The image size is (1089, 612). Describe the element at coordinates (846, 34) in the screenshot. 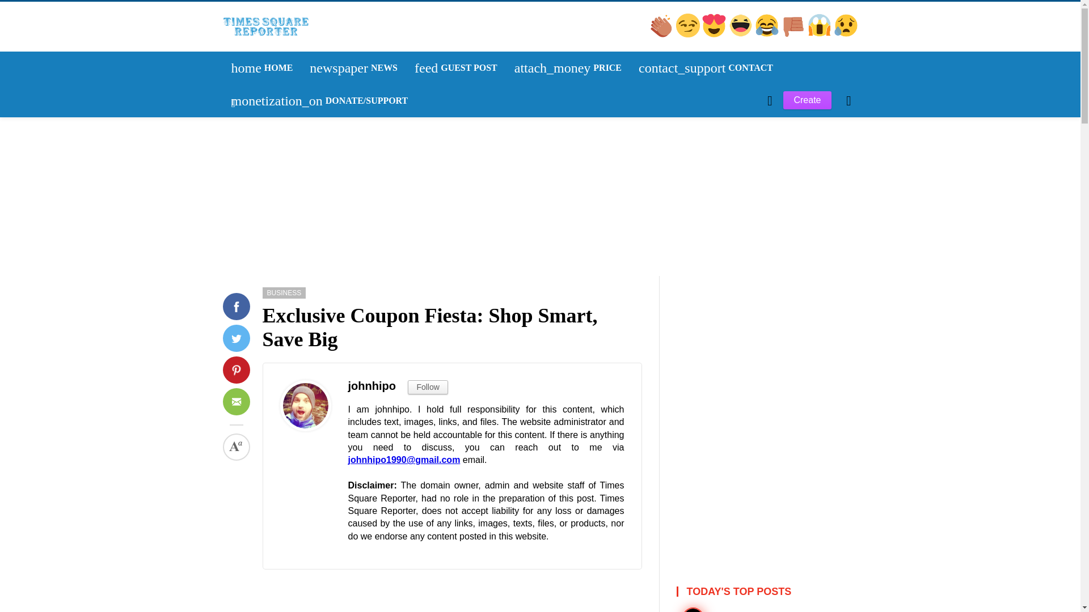

I see `LOVED` at that location.